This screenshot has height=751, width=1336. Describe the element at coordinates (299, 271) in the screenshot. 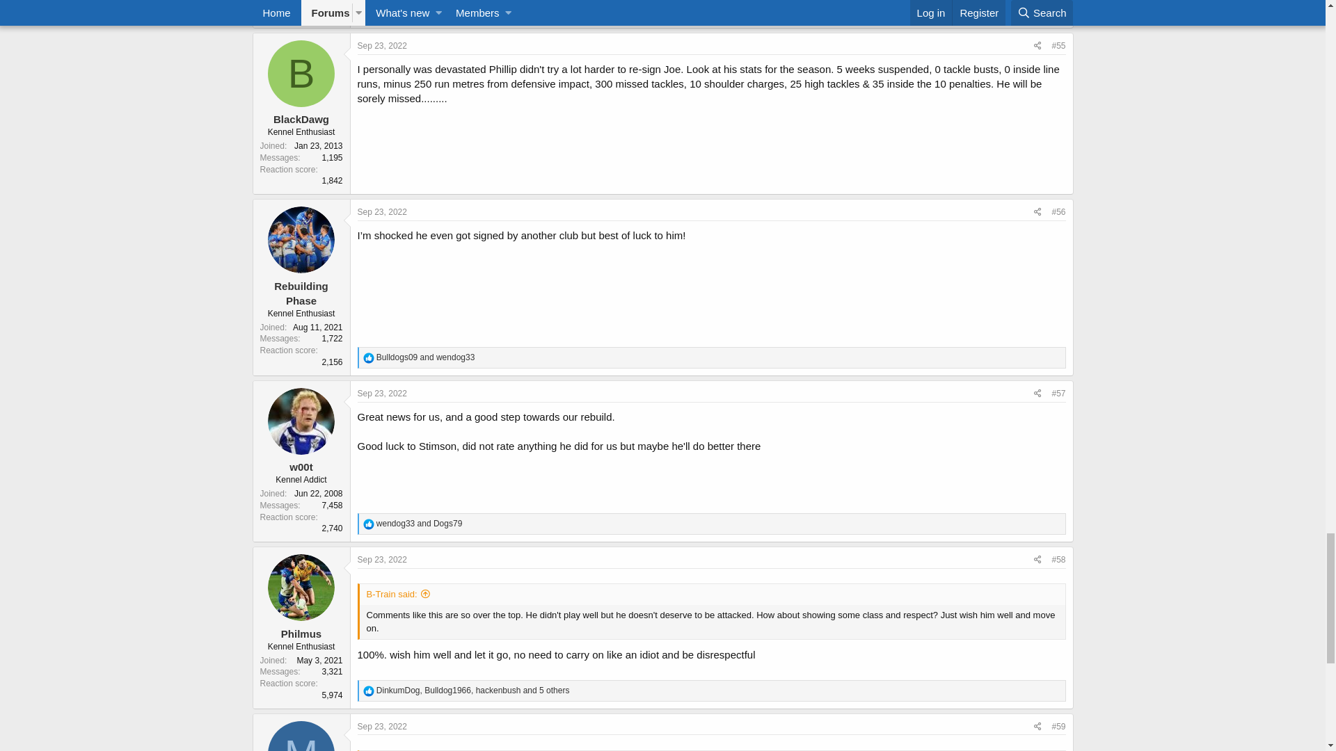

I see `1` at that location.